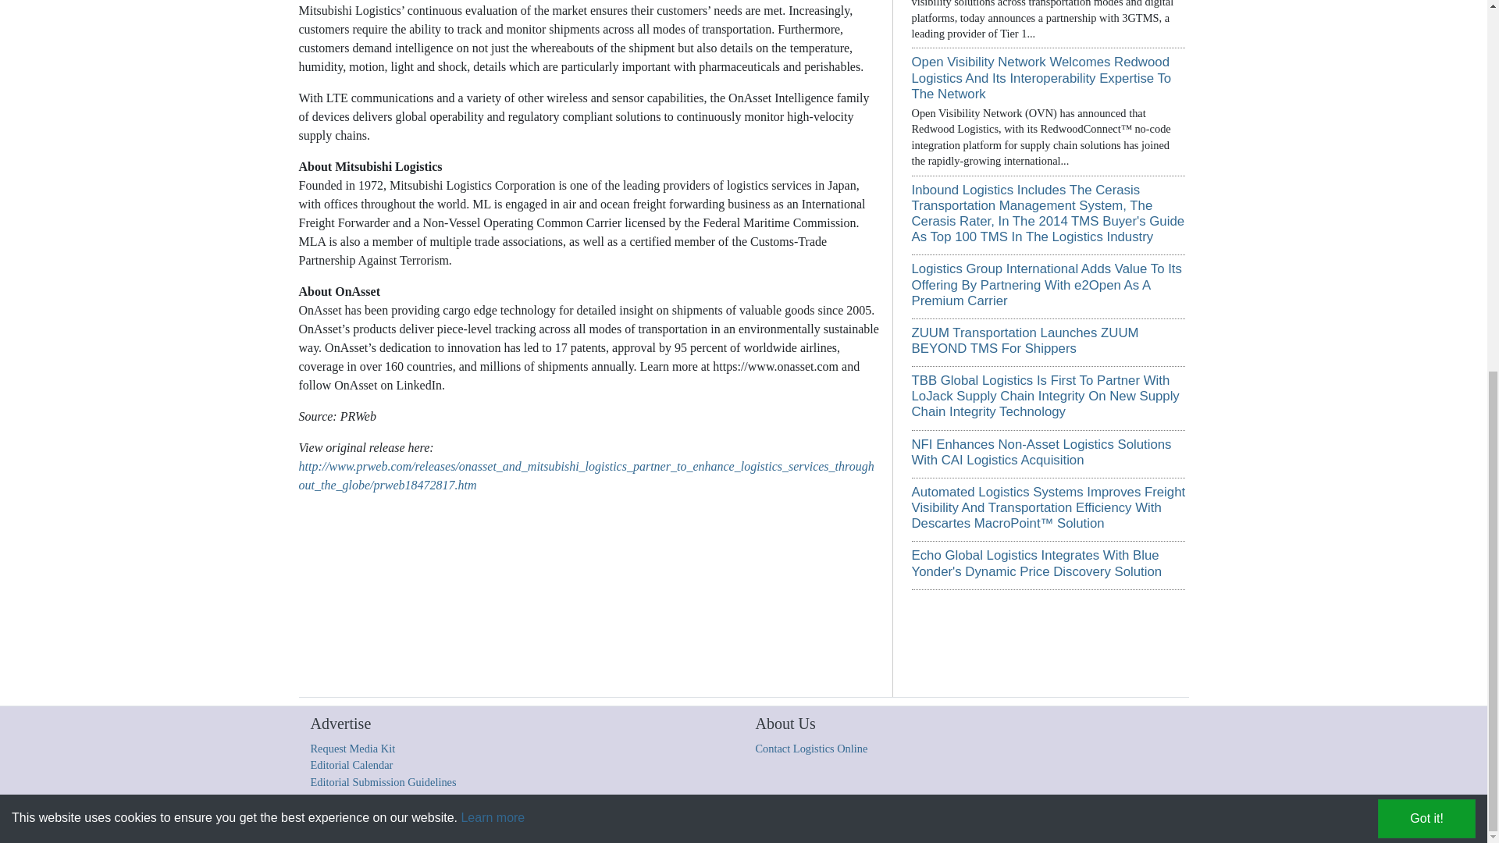  Describe the element at coordinates (884, 823) in the screenshot. I see `Subscriber Request Form` at that location.